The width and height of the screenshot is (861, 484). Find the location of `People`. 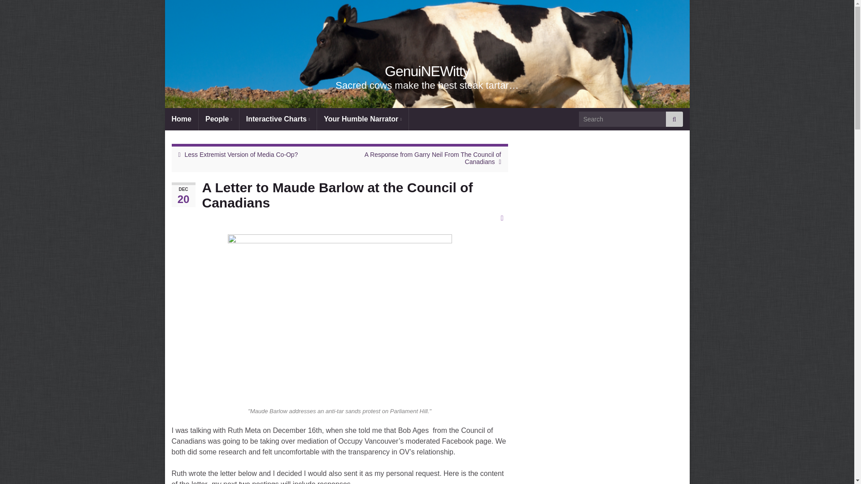

People is located at coordinates (219, 119).